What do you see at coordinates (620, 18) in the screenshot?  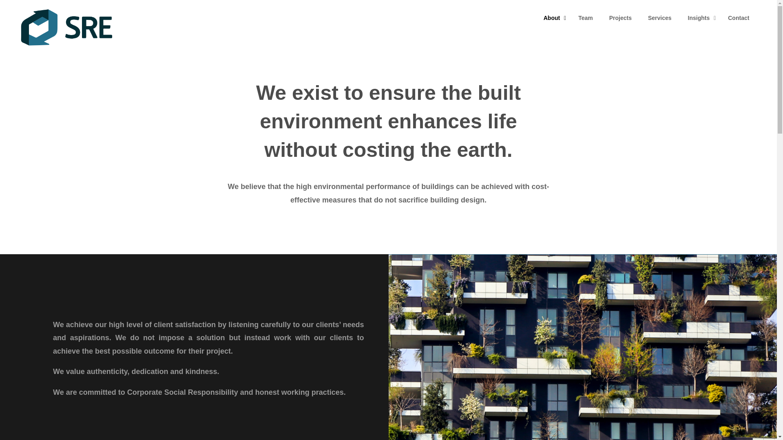 I see `Projects` at bounding box center [620, 18].